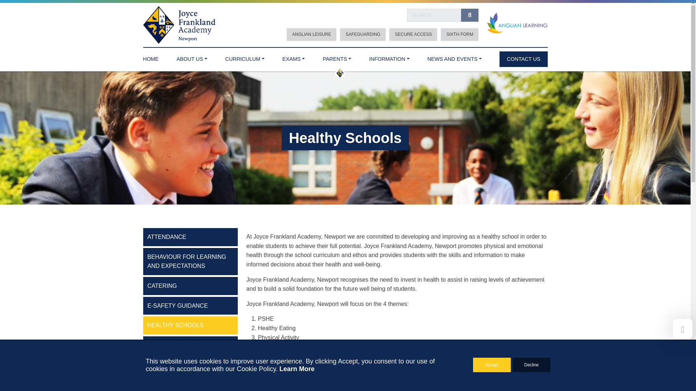 The image size is (696, 391). What do you see at coordinates (517, 23) in the screenshot?
I see `Anglian Learning` at bounding box center [517, 23].